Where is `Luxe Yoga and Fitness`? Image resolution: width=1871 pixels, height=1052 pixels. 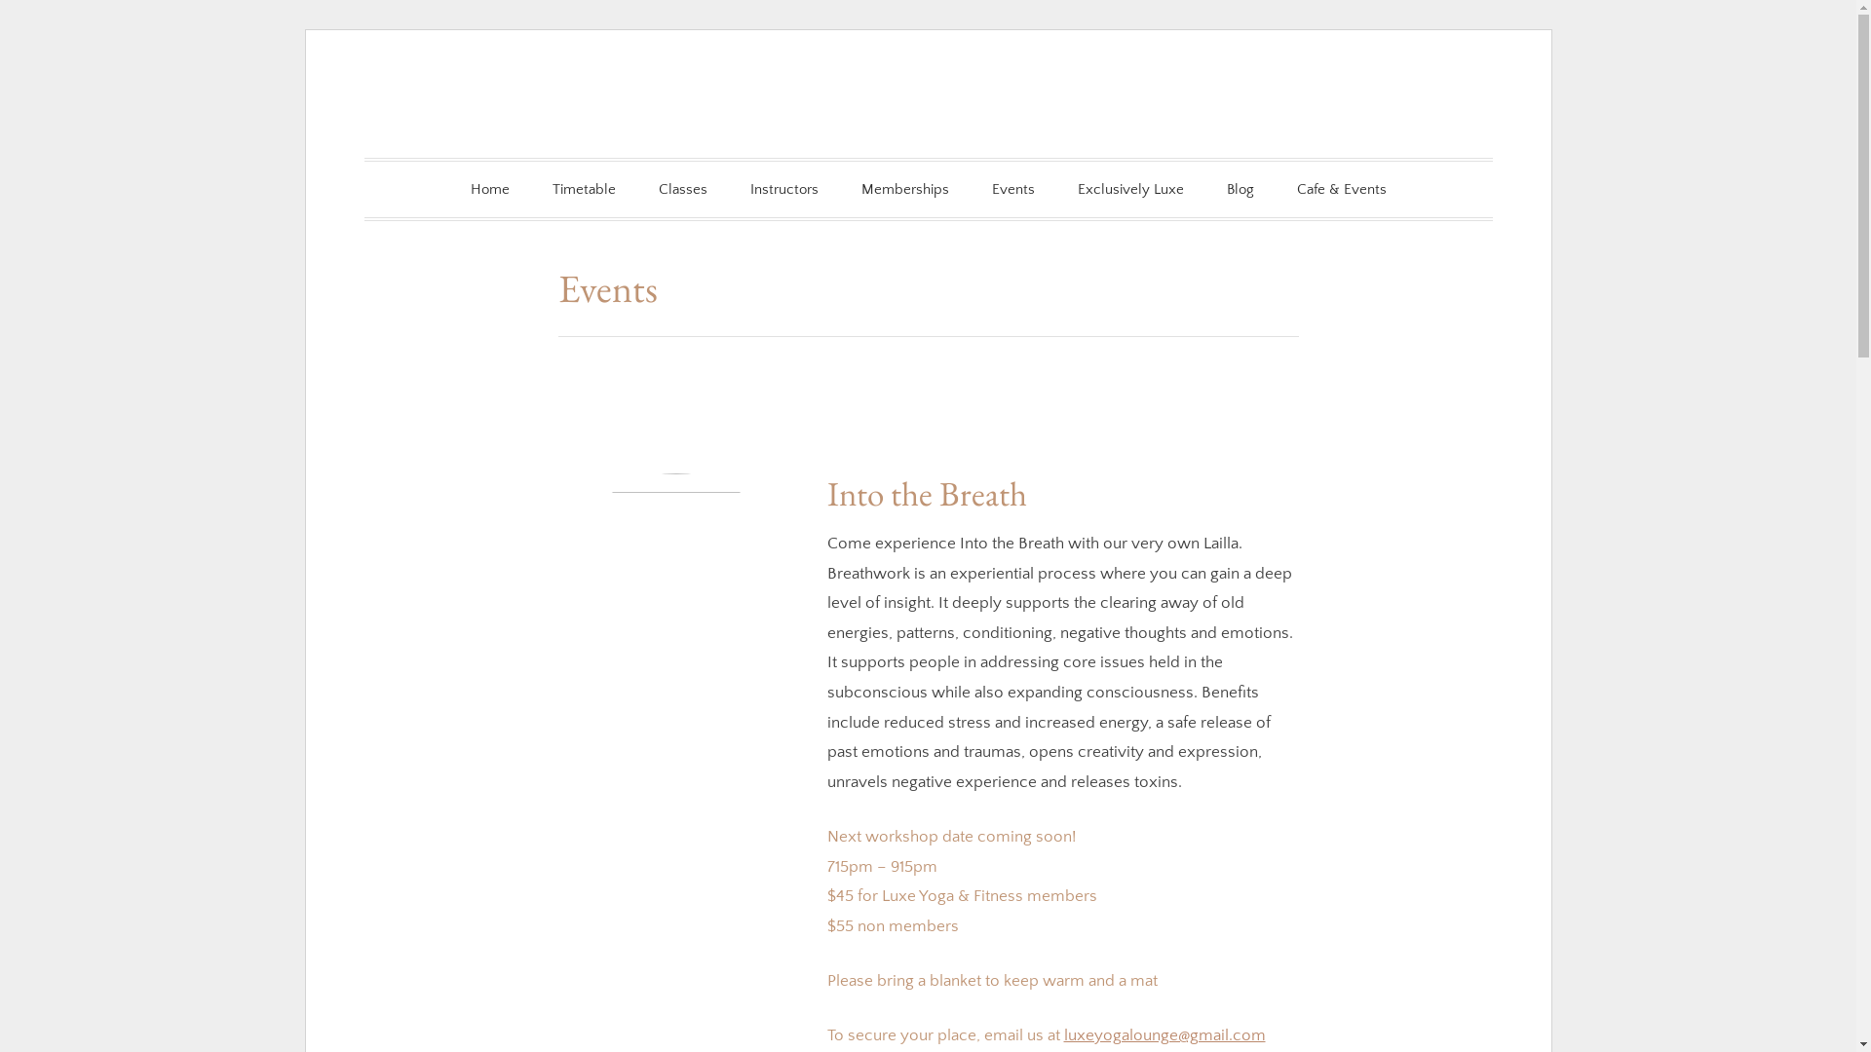
Luxe Yoga and Fitness is located at coordinates (670, 159).